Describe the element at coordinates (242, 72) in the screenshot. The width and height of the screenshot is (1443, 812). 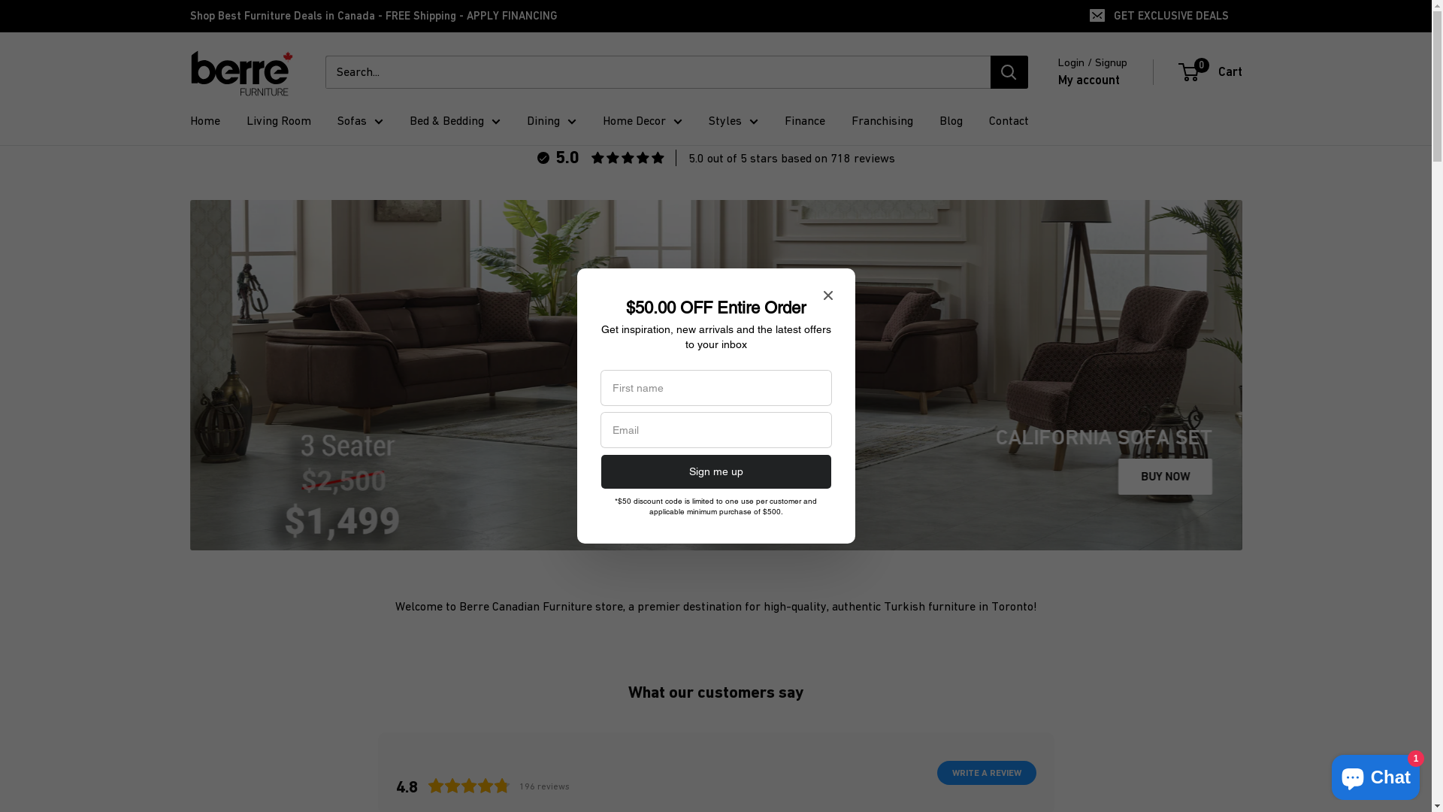
I see `Berre Furniture` at that location.